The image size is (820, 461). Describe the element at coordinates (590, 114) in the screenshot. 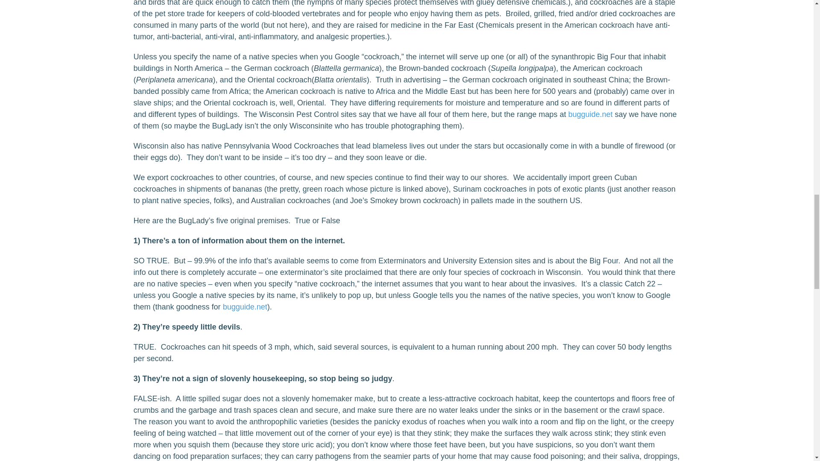

I see `bugguide.net` at that location.